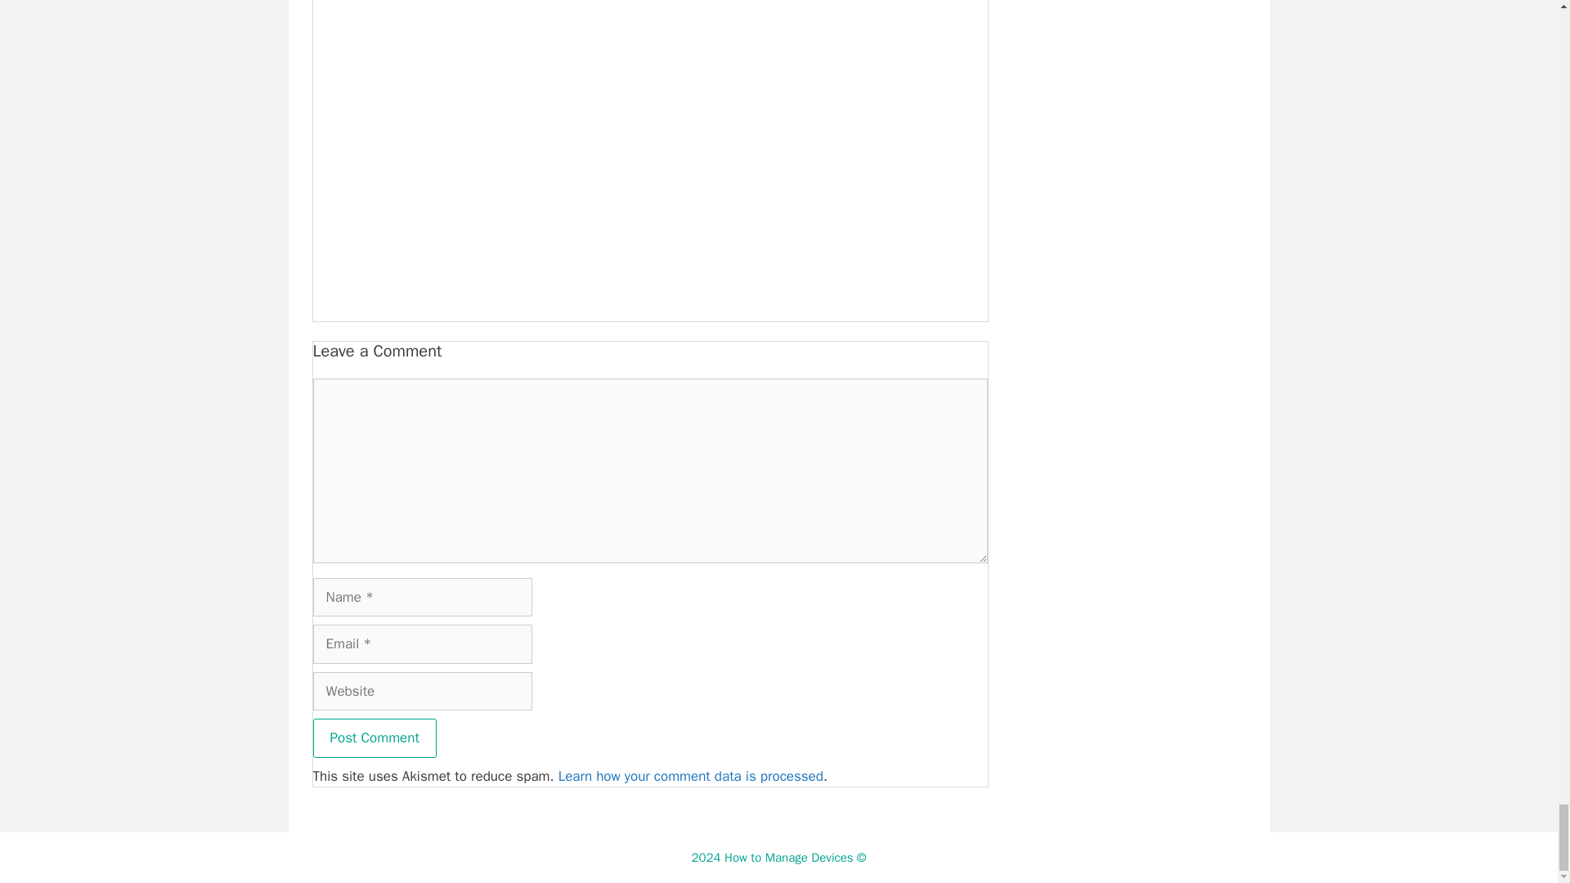  What do you see at coordinates (375, 737) in the screenshot?
I see `Post Comment` at bounding box center [375, 737].